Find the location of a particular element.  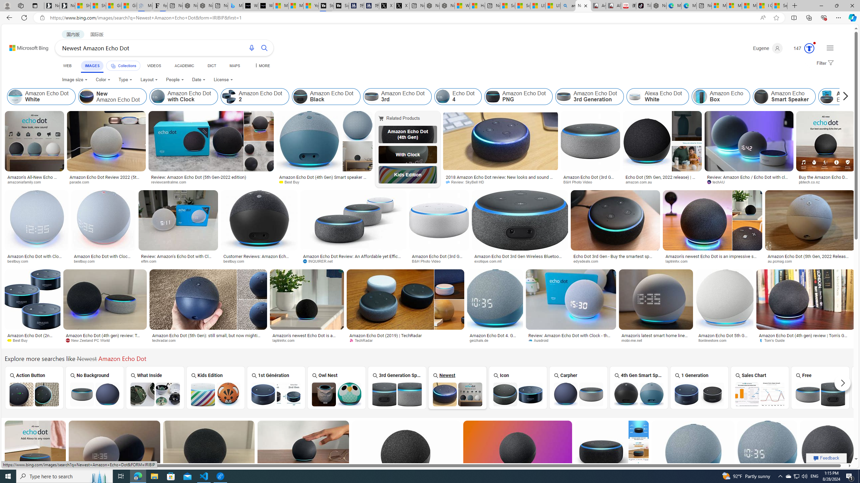

au.pcmag.com is located at coordinates (783, 261).